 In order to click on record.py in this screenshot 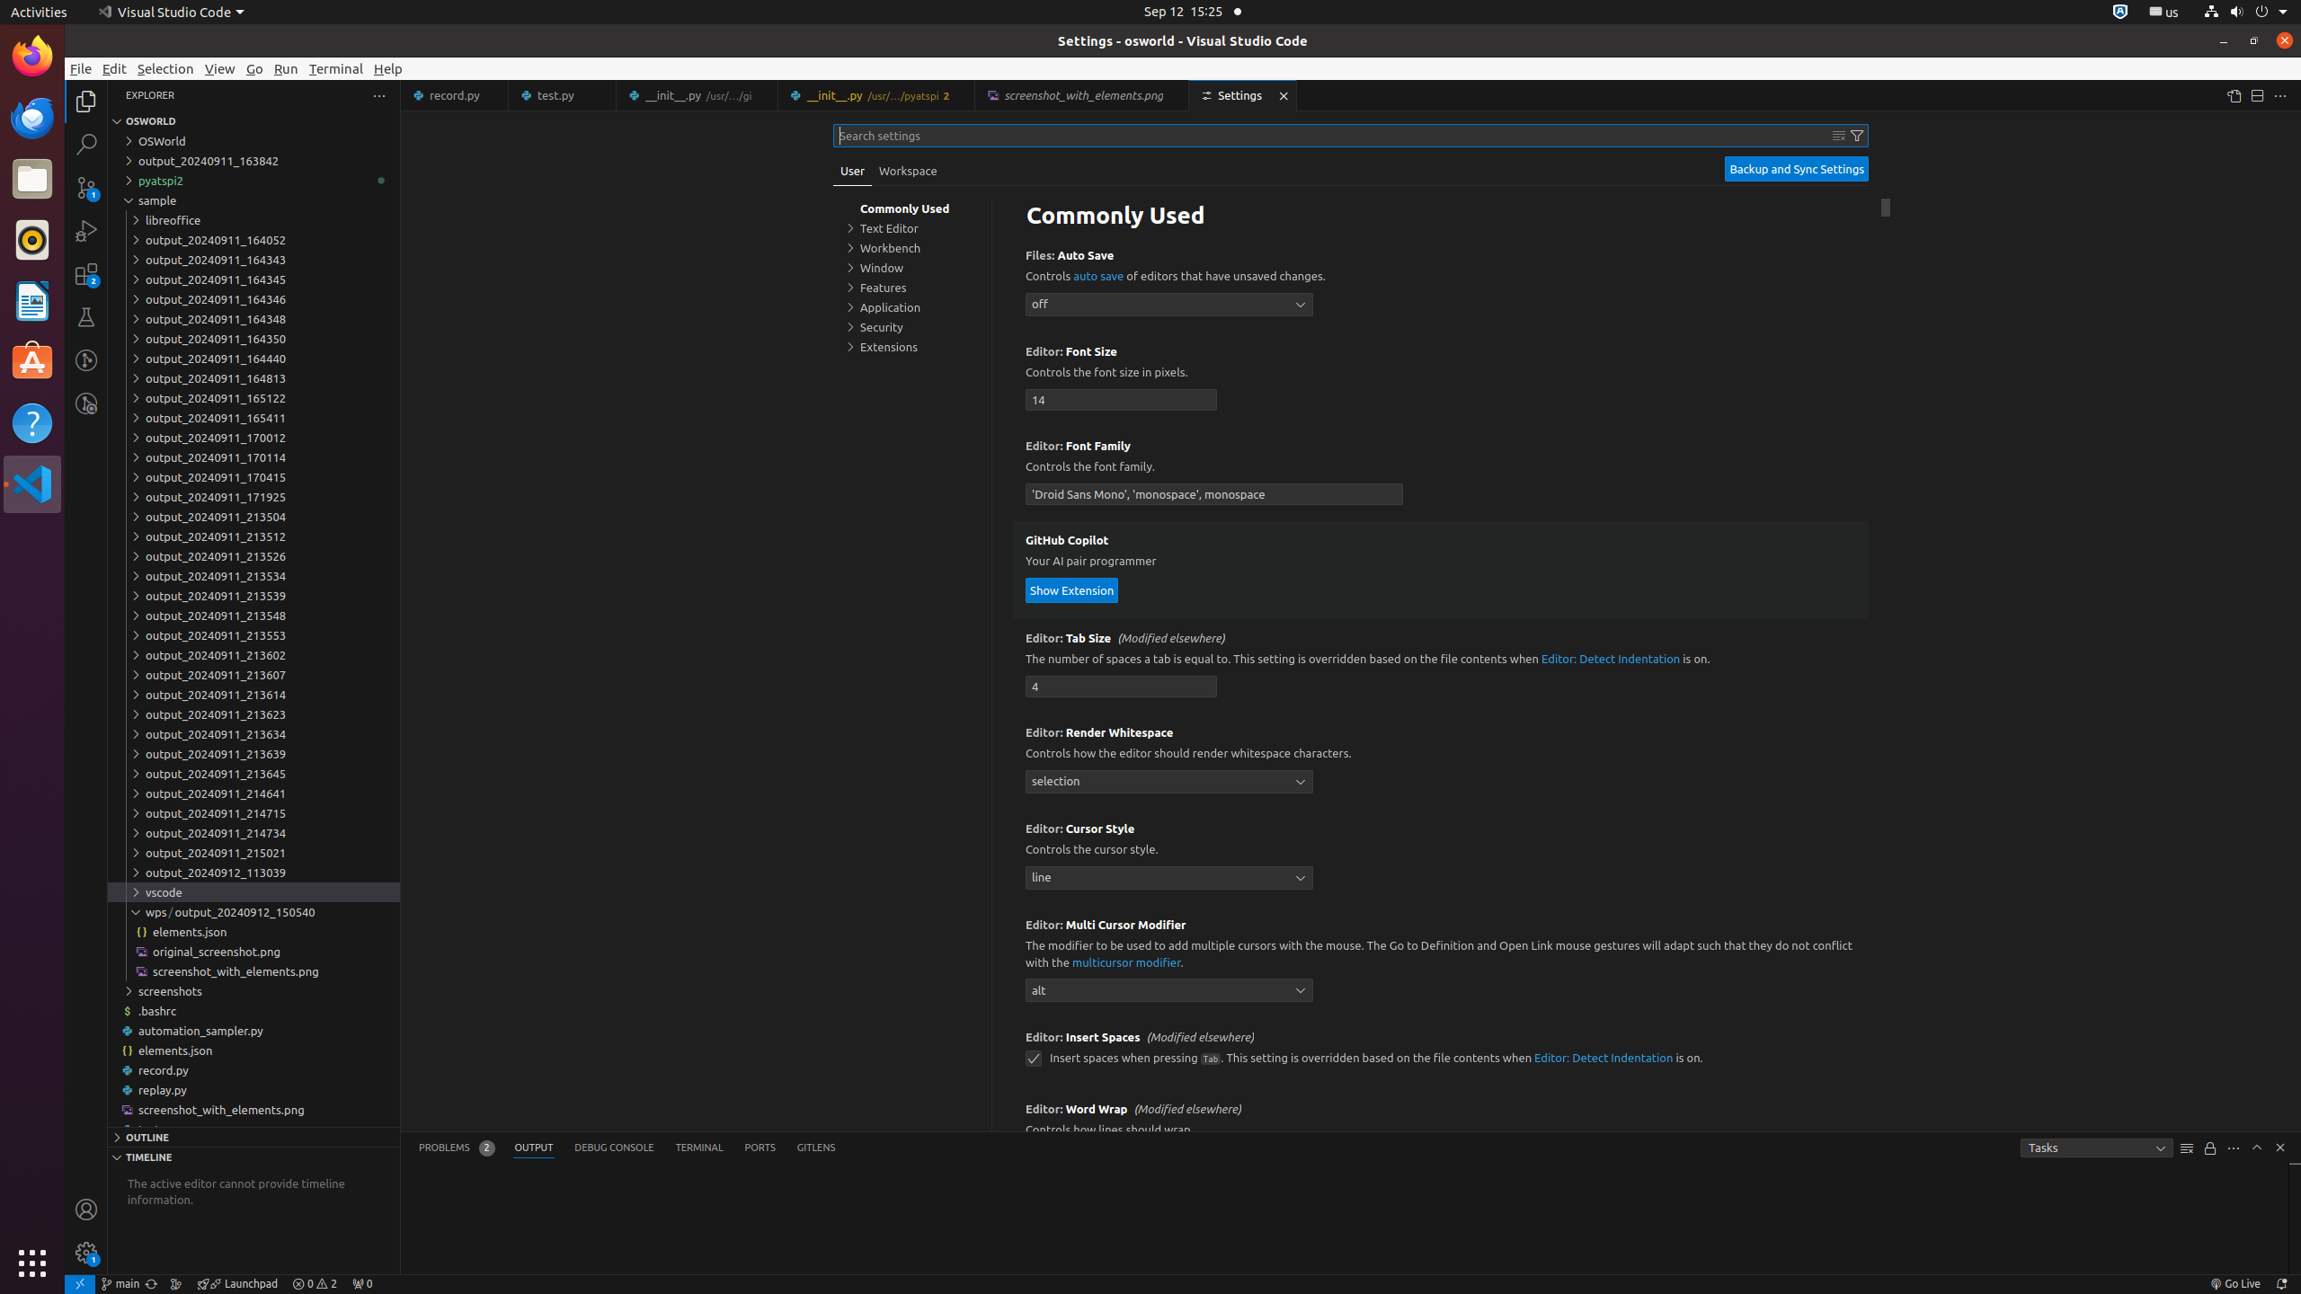, I will do `click(253, 1070)`.